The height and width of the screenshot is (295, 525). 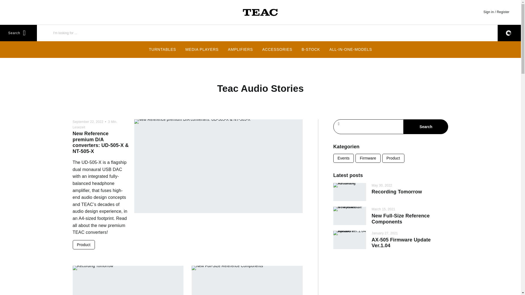 I want to click on Turntables, so click(x=162, y=49).